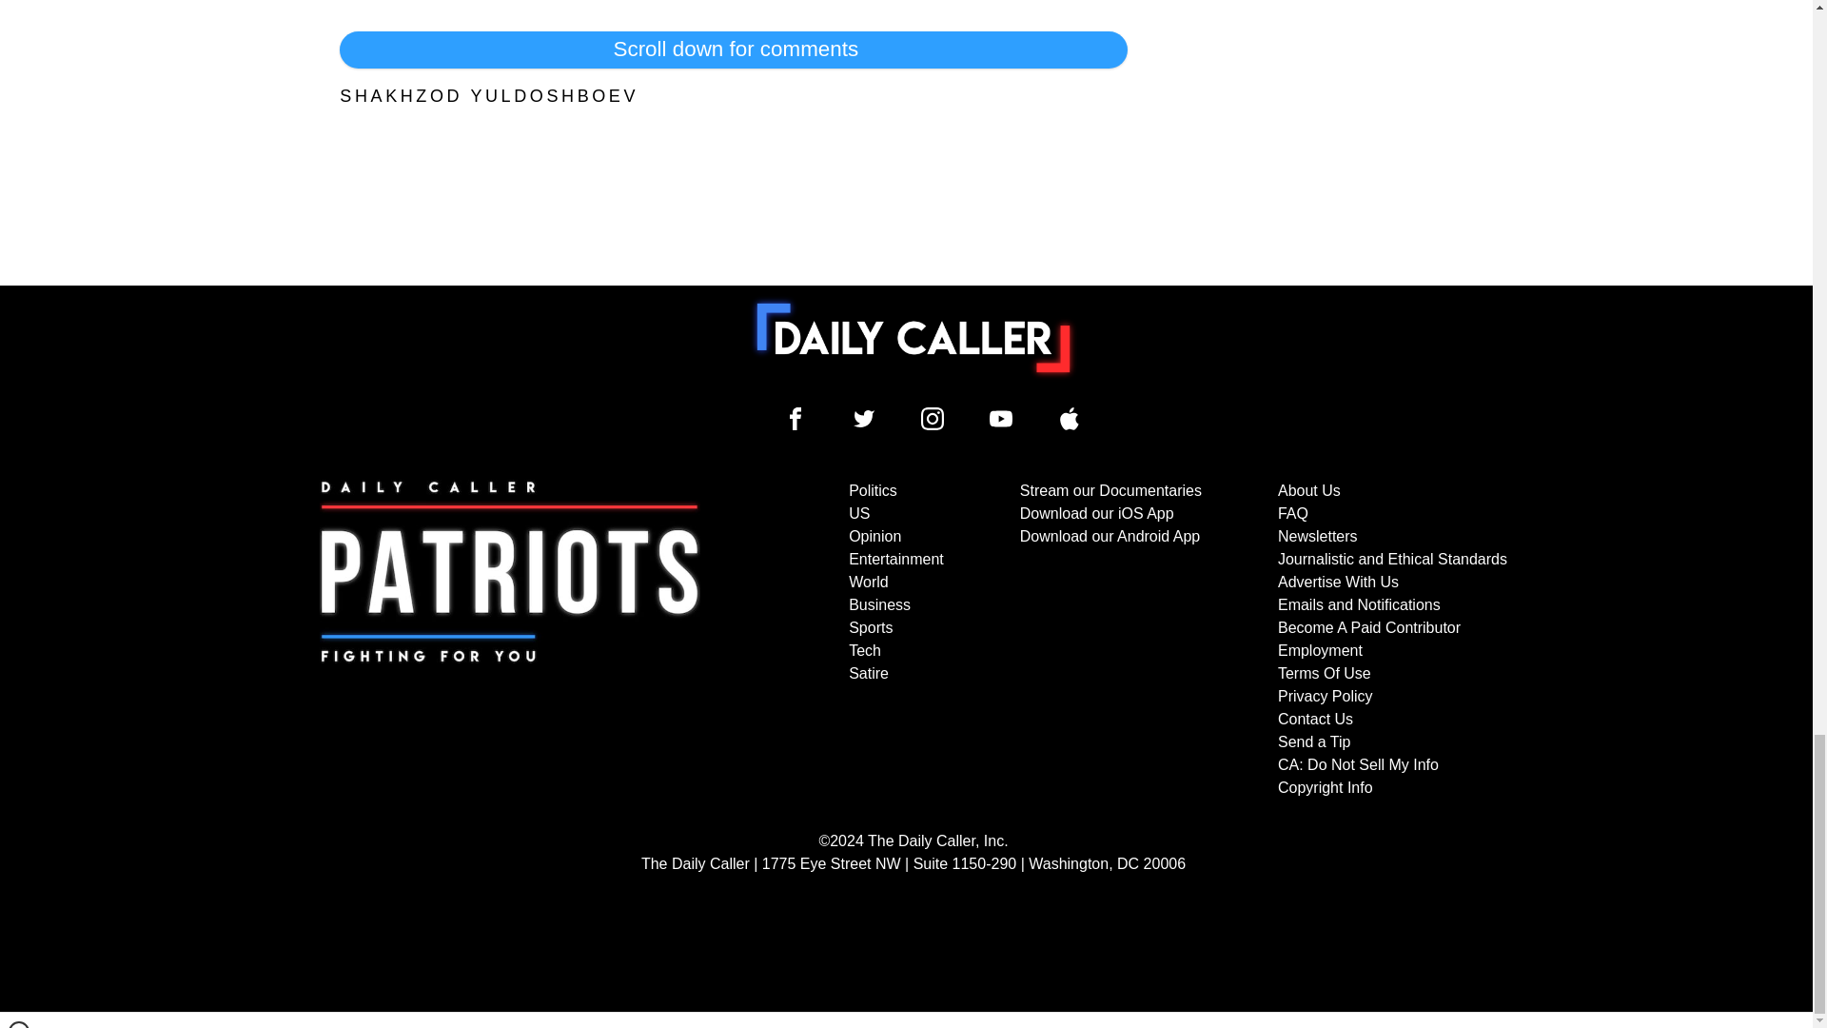  I want to click on Daily Caller Facebook, so click(796, 419).